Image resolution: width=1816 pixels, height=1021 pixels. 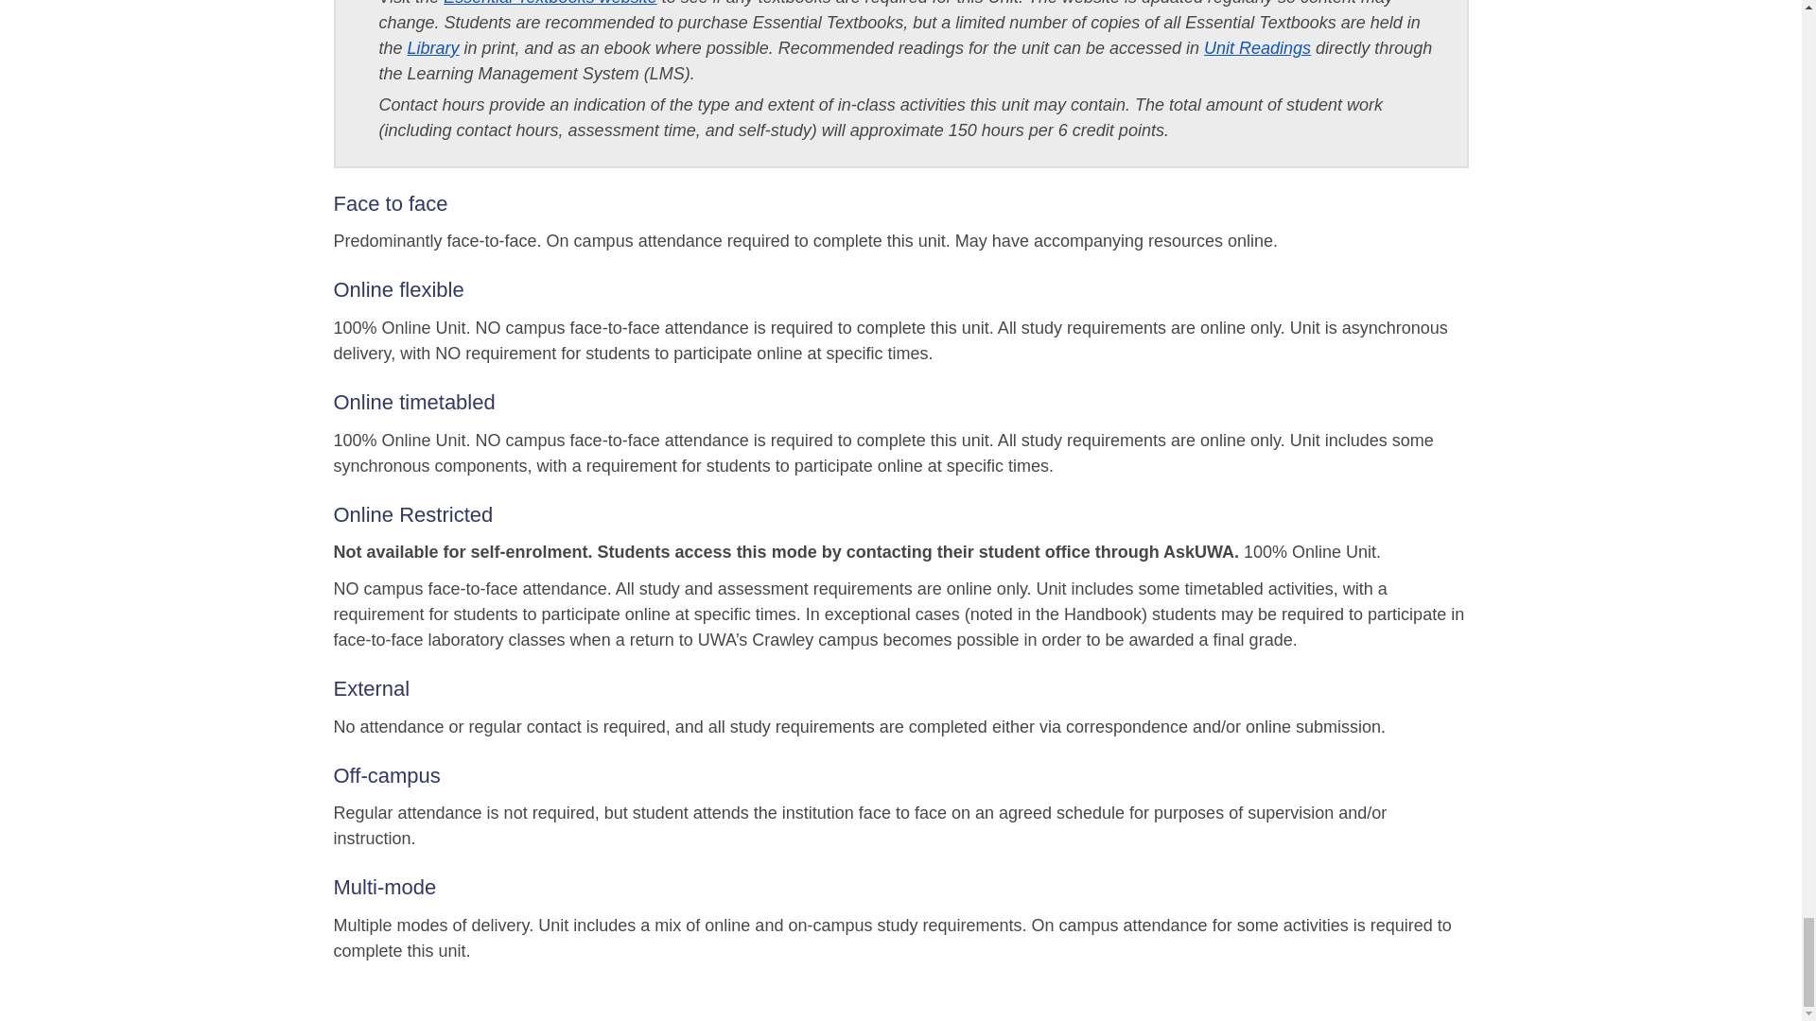 I want to click on Essential Textbooks website, so click(x=549, y=3).